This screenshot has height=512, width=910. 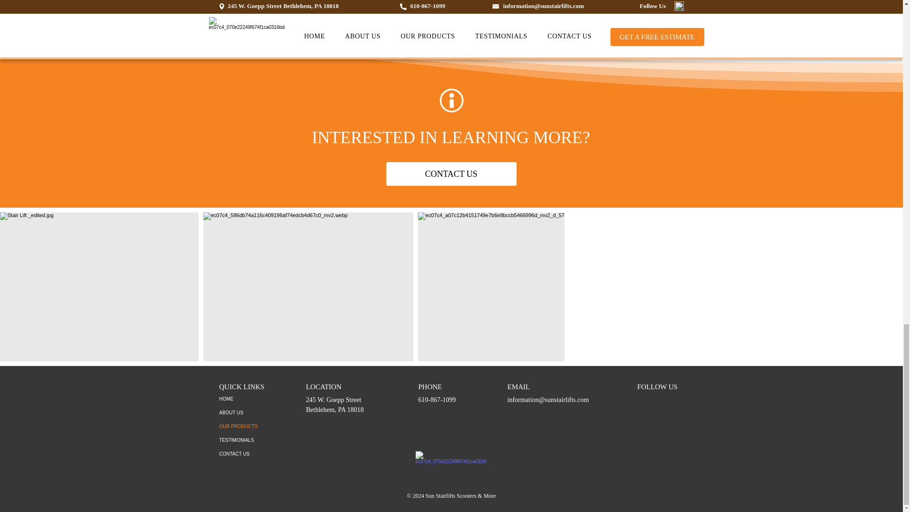 What do you see at coordinates (252, 412) in the screenshot?
I see `ABOUT US` at bounding box center [252, 412].